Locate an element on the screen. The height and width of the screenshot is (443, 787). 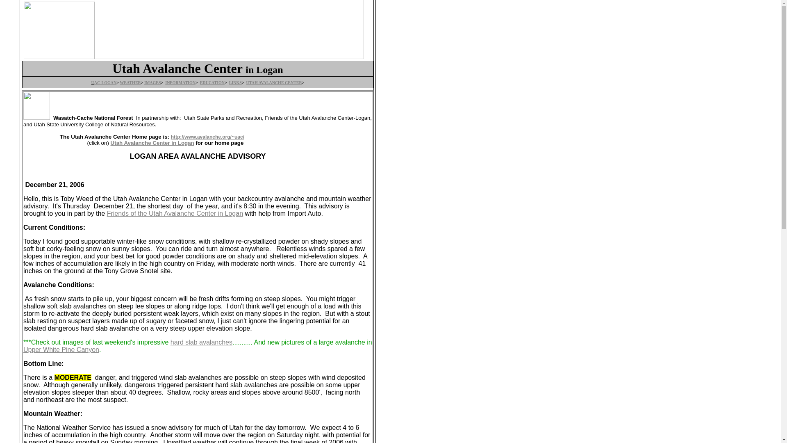
EDUCATION is located at coordinates (212, 82).